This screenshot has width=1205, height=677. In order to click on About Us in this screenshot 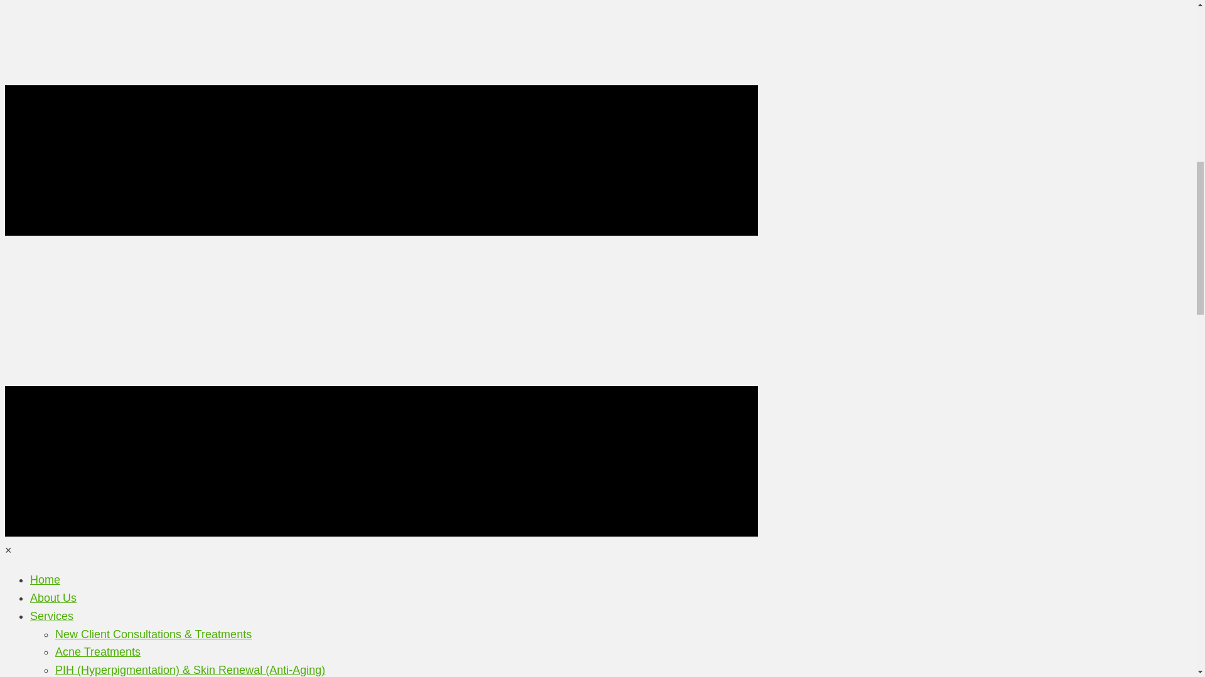, I will do `click(53, 598)`.